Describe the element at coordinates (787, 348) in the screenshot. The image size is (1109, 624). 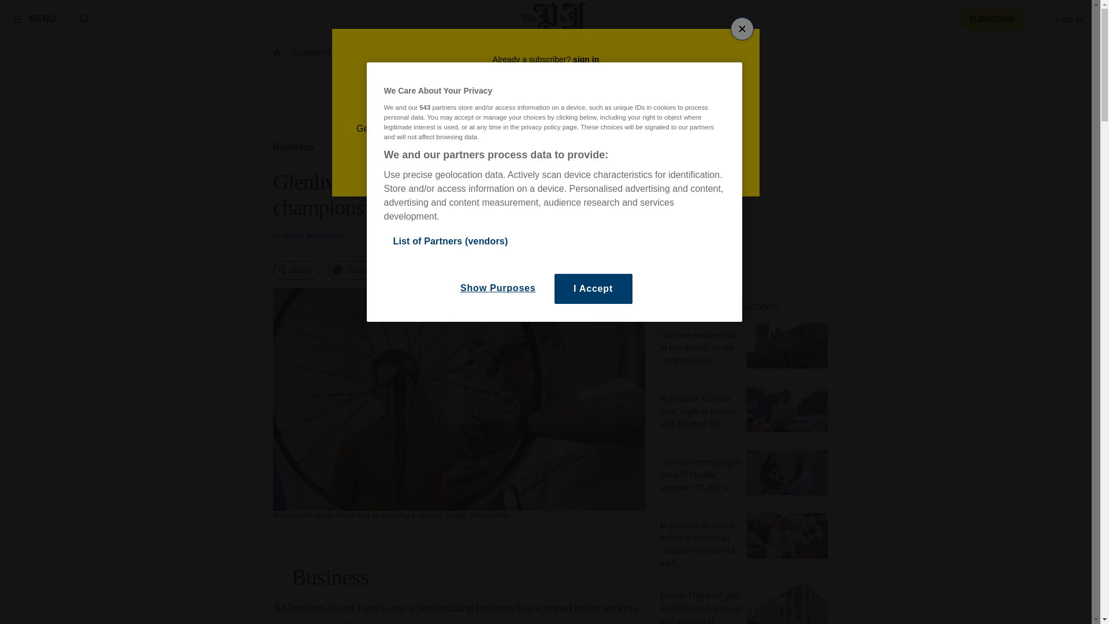
I see `Offshore worker told to pay assault victim compensation` at that location.